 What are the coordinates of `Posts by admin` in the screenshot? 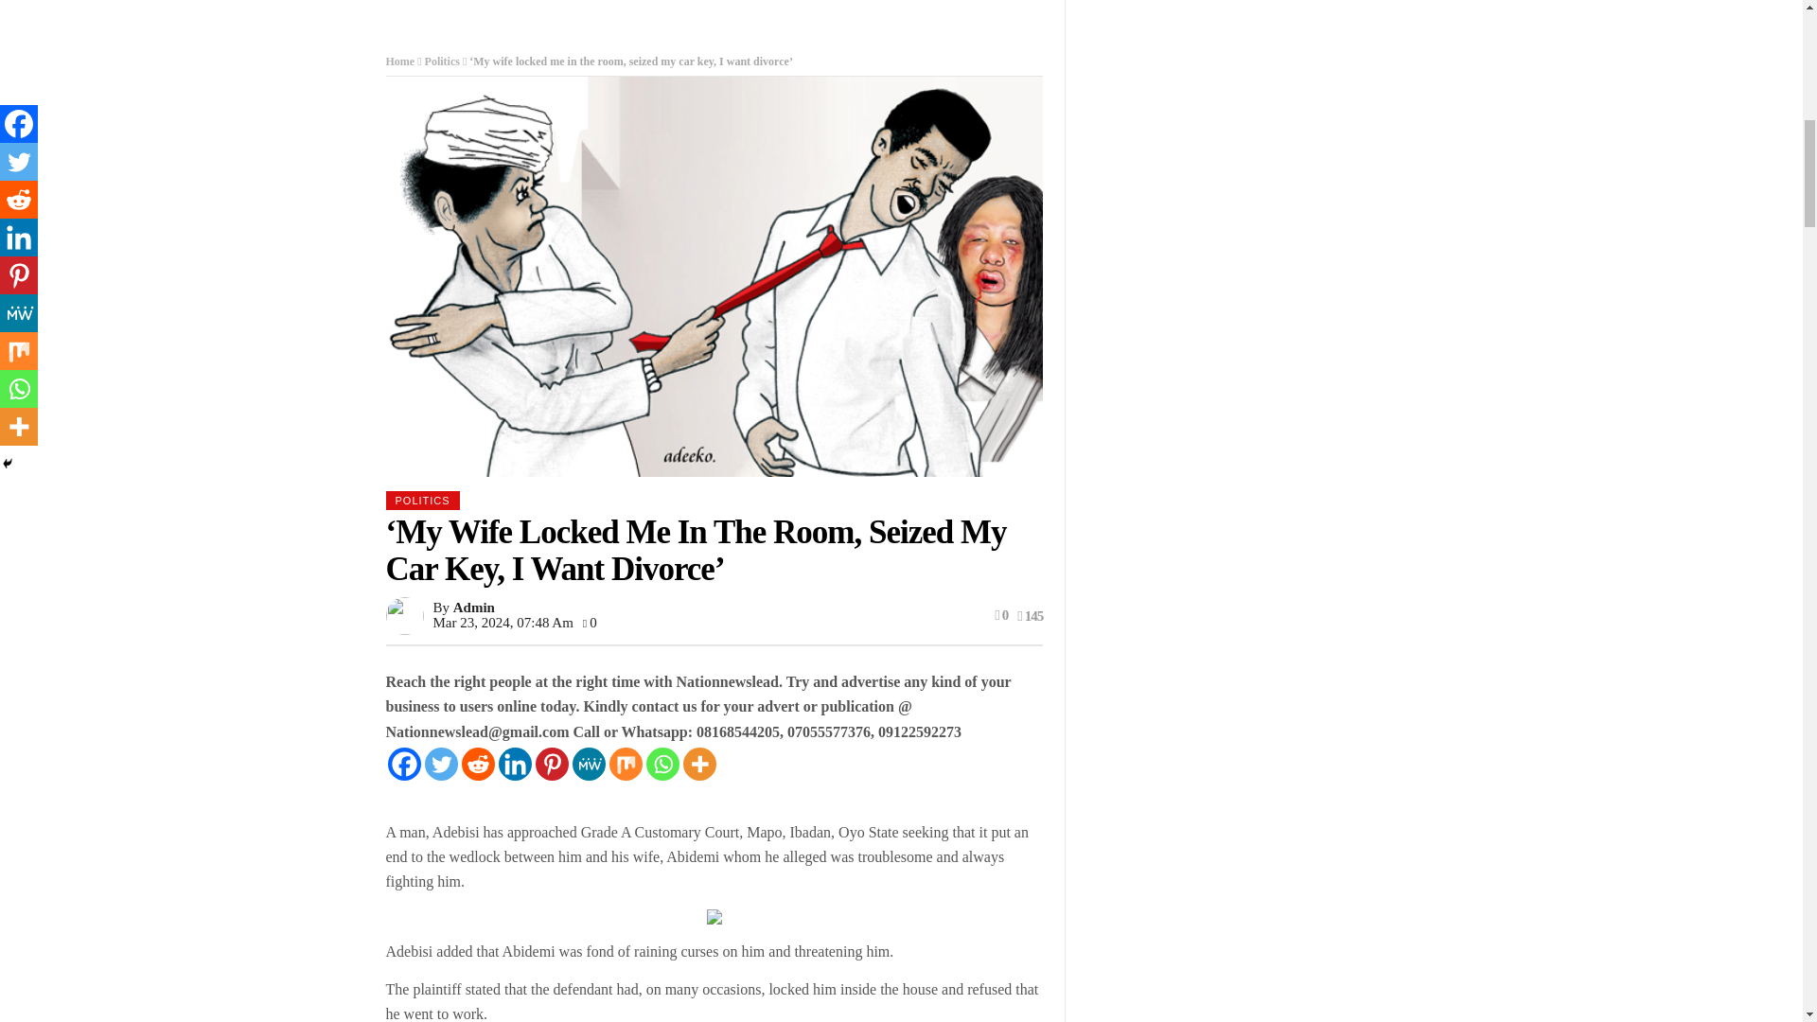 It's located at (473, 608).